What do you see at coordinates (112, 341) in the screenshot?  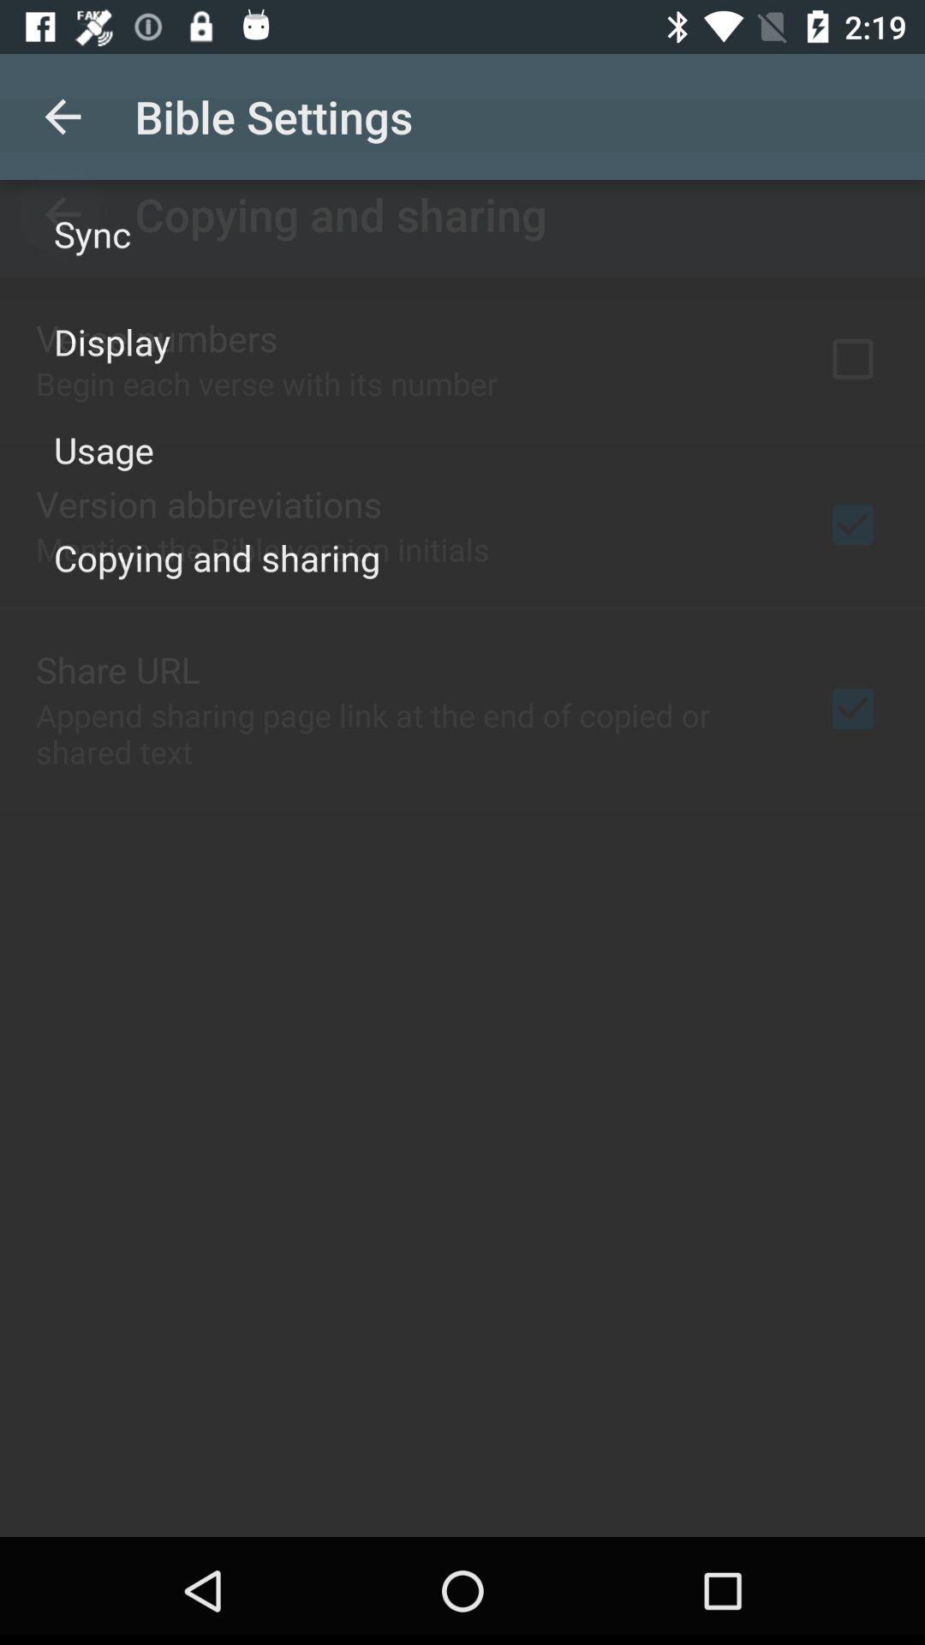 I see `turn off the item above the usage item` at bounding box center [112, 341].